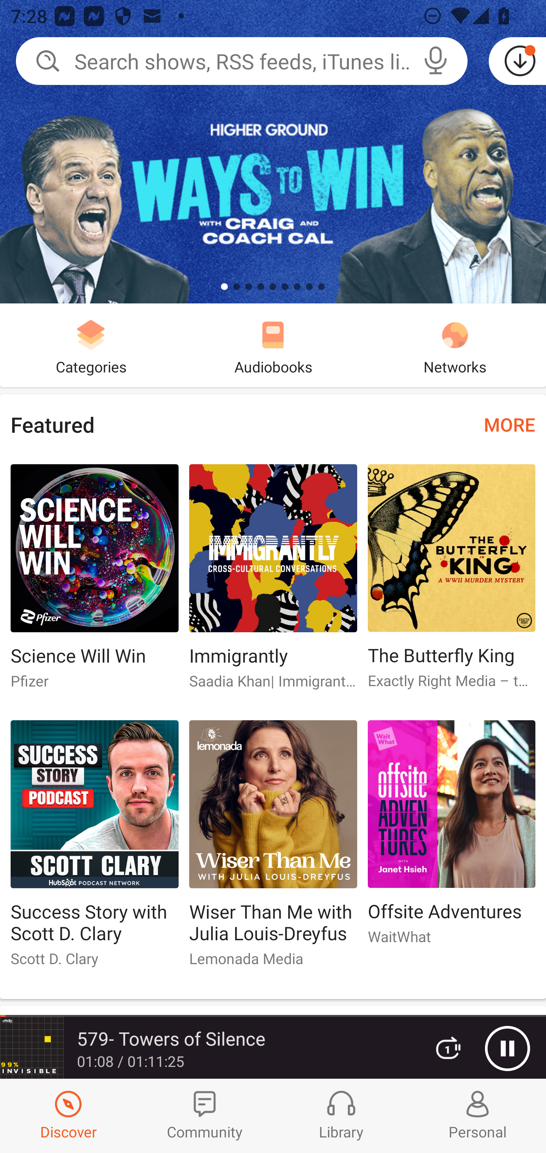  Describe the element at coordinates (68, 1116) in the screenshot. I see `Discover` at that location.